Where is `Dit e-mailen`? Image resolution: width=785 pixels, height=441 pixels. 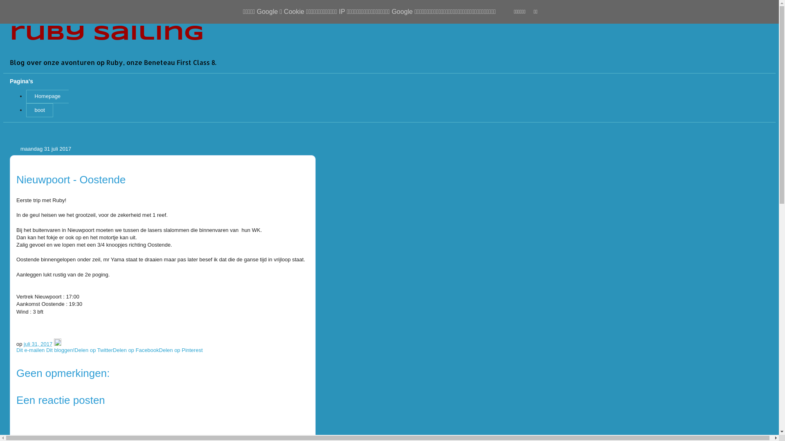 Dit e-mailen is located at coordinates (31, 350).